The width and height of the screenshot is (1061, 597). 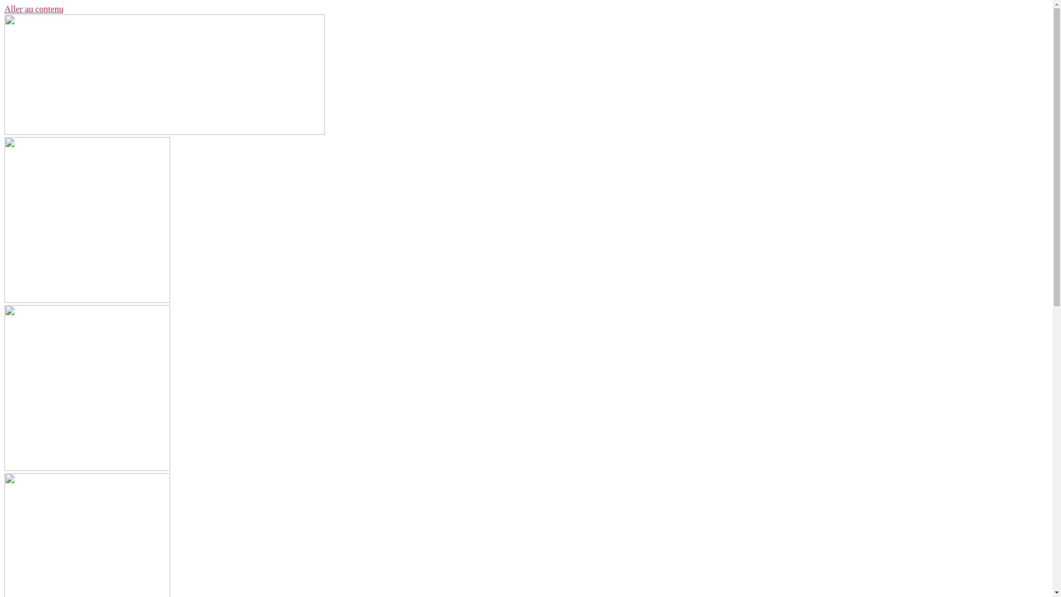 What do you see at coordinates (34, 9) in the screenshot?
I see `Aller au contenu` at bounding box center [34, 9].